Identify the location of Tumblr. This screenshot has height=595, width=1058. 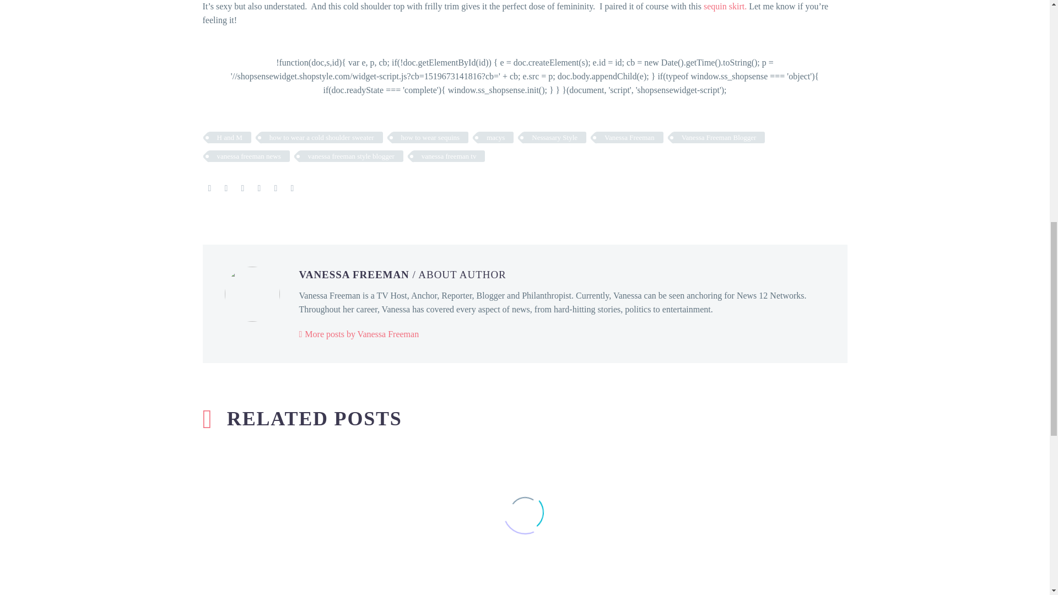
(259, 188).